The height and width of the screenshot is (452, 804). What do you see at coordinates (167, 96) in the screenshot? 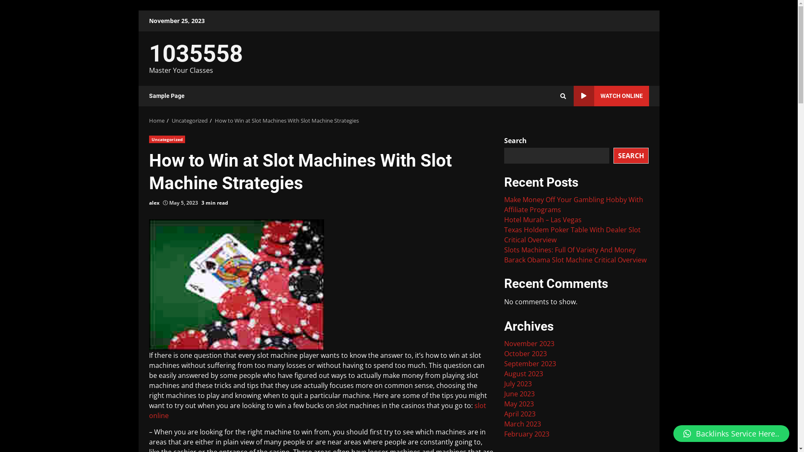
I see `Sample Page` at bounding box center [167, 96].